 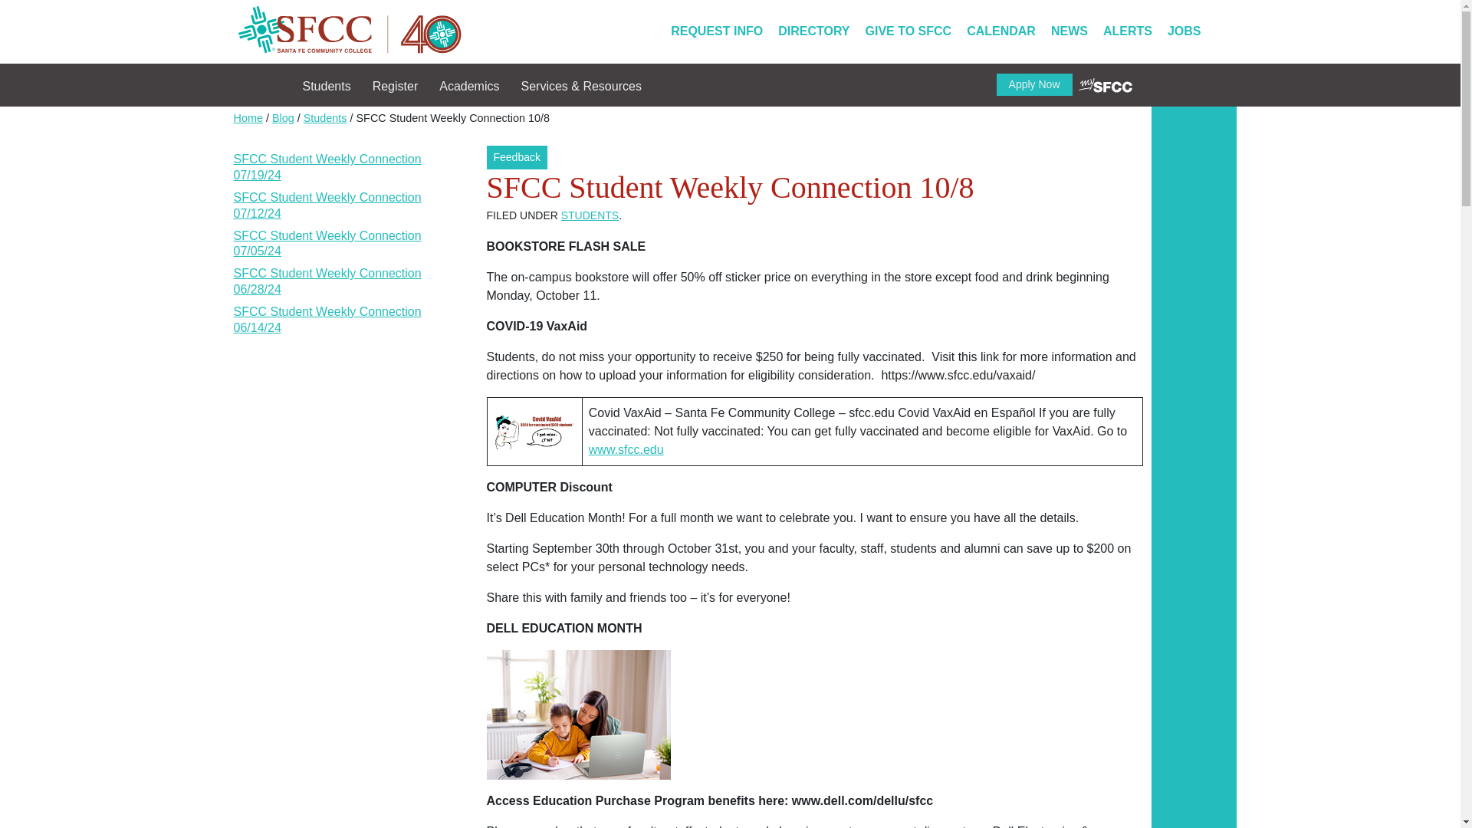 What do you see at coordinates (909, 31) in the screenshot?
I see `GIVE TO SFCC` at bounding box center [909, 31].